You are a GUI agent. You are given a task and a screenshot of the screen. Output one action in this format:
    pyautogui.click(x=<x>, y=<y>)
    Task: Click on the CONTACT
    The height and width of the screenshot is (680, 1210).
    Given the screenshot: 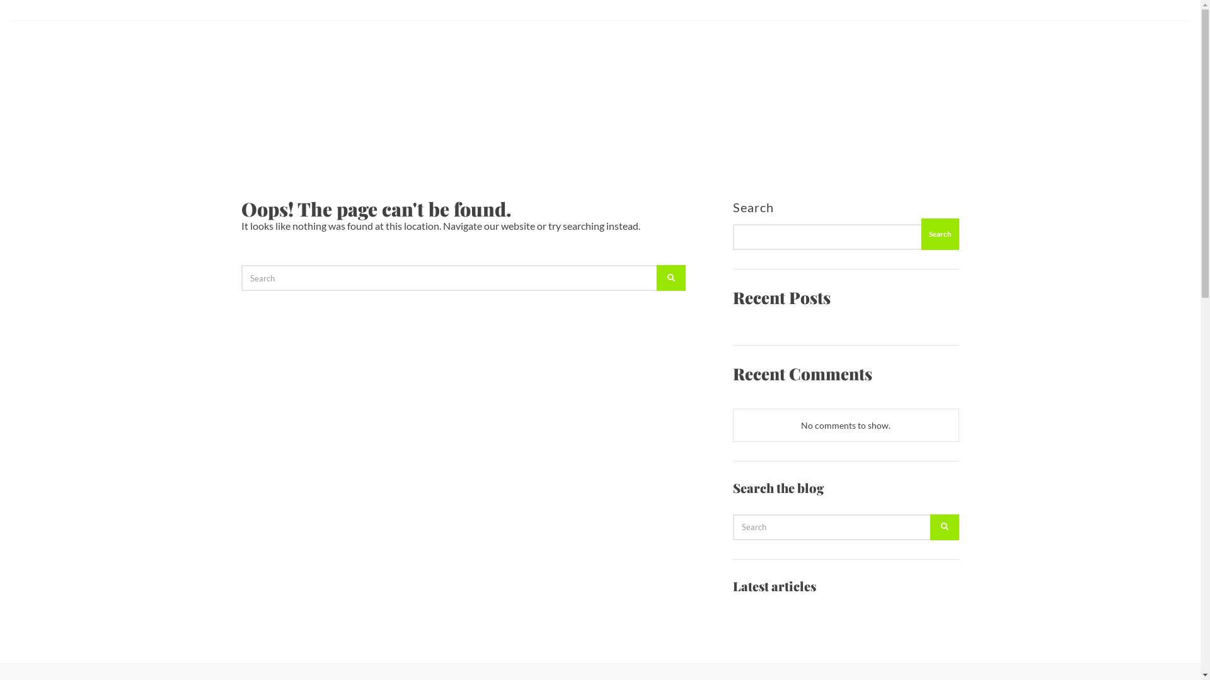 What is the action you would take?
    pyautogui.click(x=1172, y=51)
    